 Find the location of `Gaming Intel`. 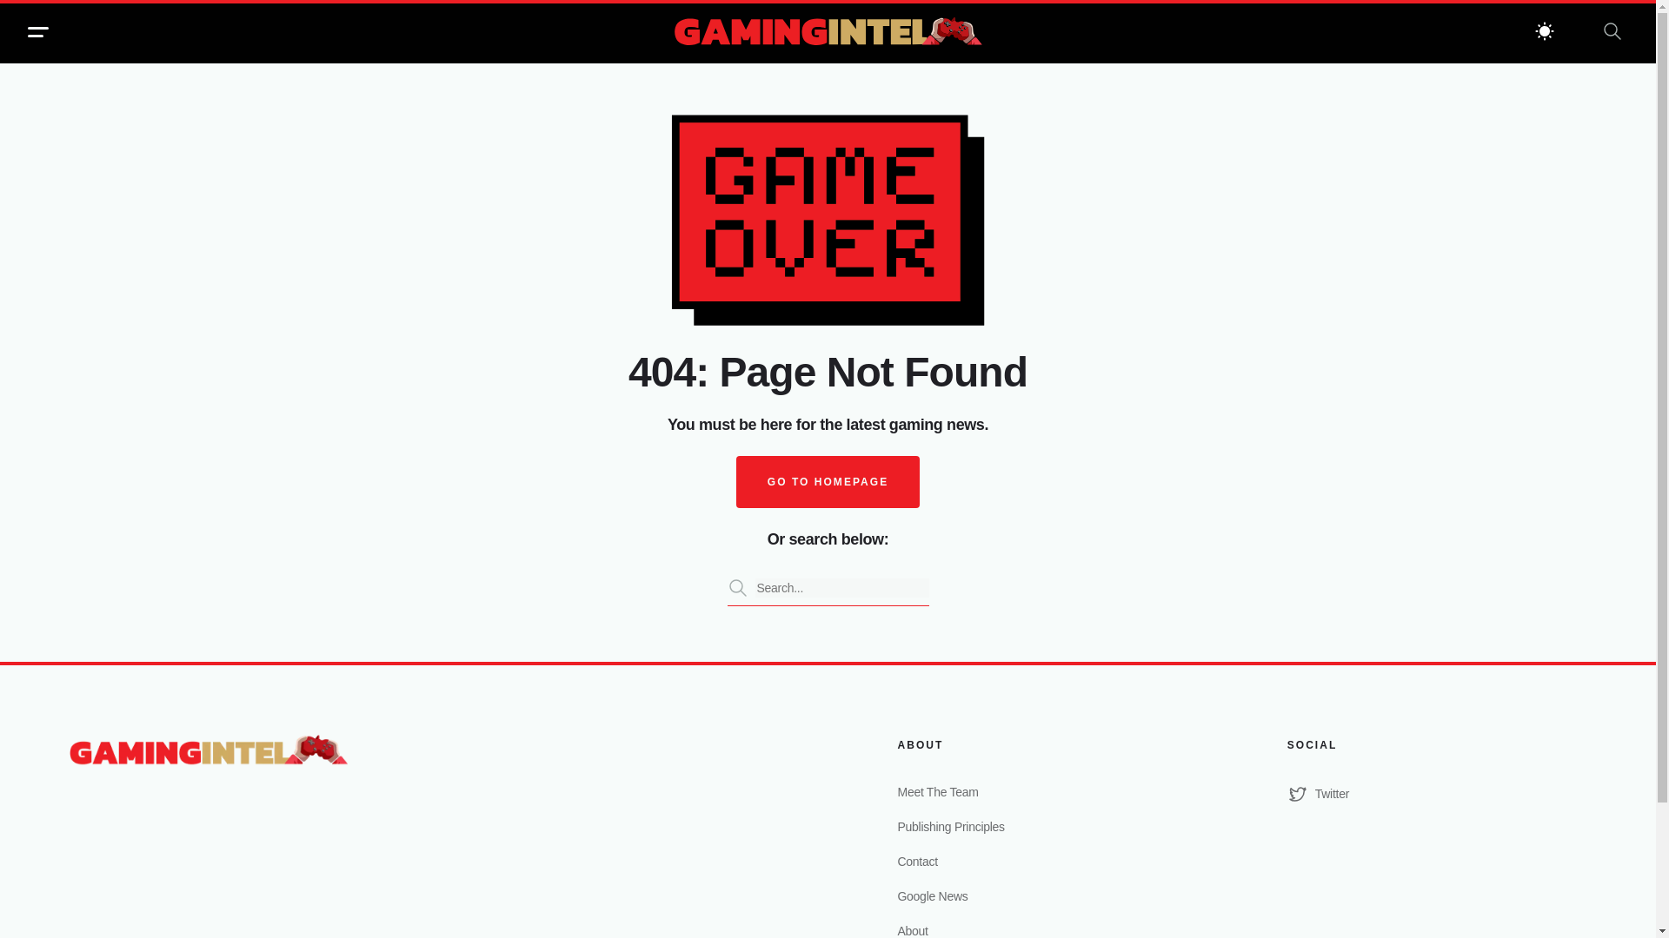

Gaming Intel is located at coordinates (828, 33).